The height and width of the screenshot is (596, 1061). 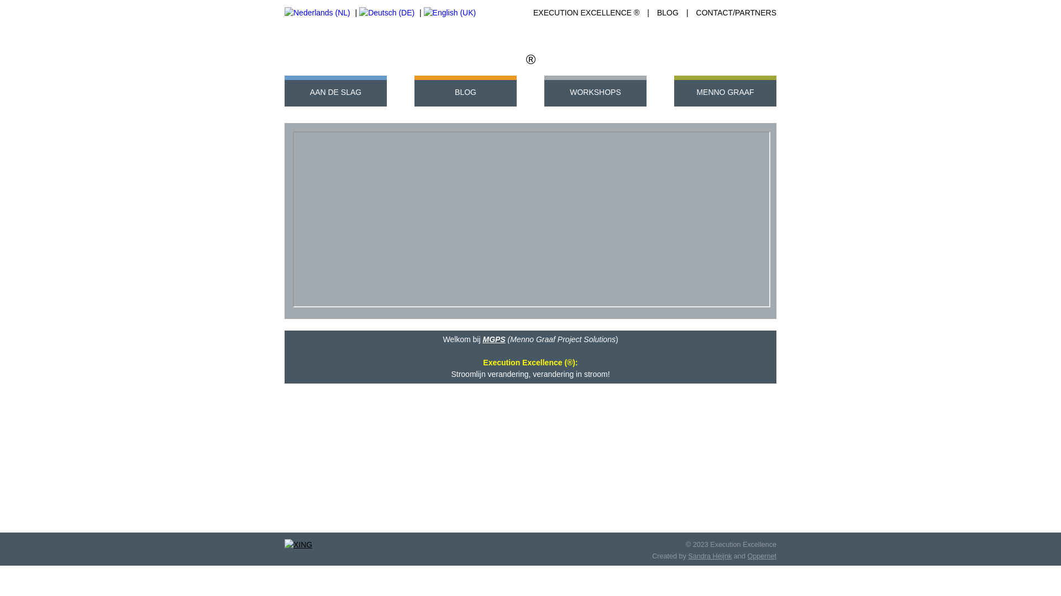 What do you see at coordinates (736, 13) in the screenshot?
I see `CONTACT/PARTNERS` at bounding box center [736, 13].